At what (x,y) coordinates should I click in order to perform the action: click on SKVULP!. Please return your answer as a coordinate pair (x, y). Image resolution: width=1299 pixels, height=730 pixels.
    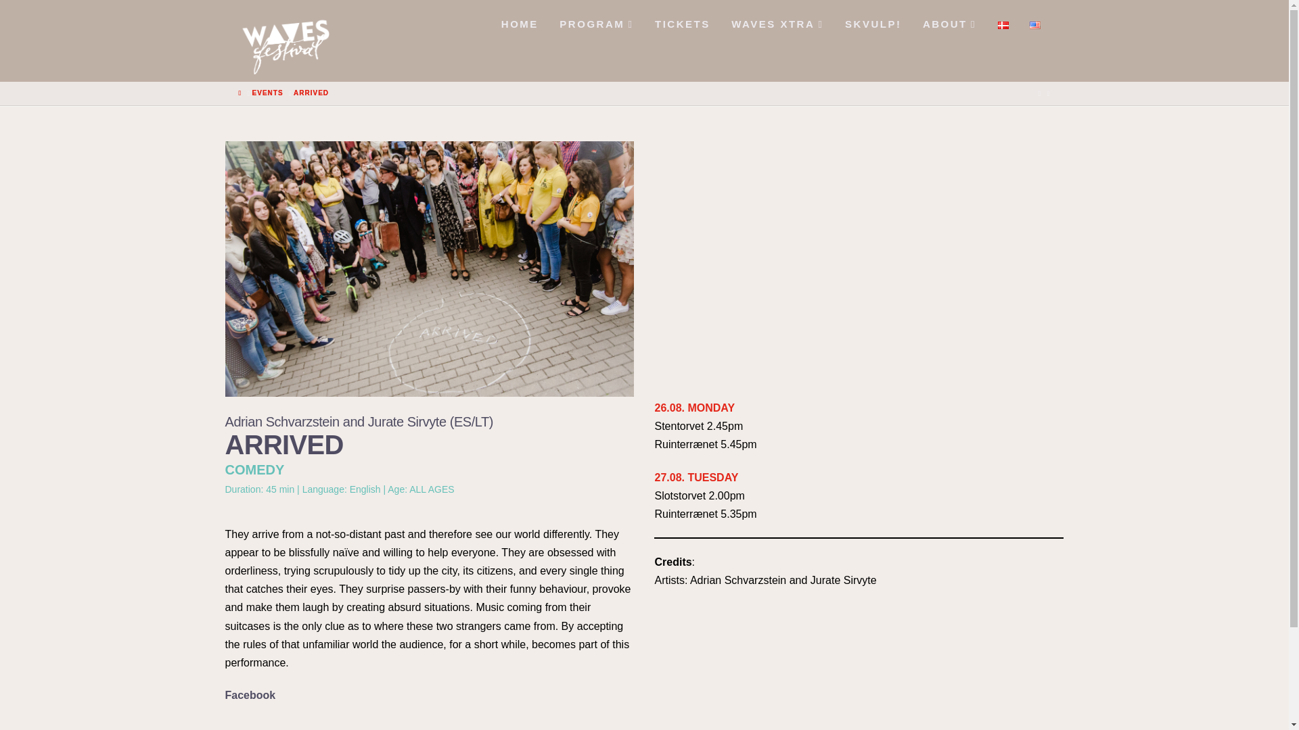
    Looking at the image, I should click on (873, 20).